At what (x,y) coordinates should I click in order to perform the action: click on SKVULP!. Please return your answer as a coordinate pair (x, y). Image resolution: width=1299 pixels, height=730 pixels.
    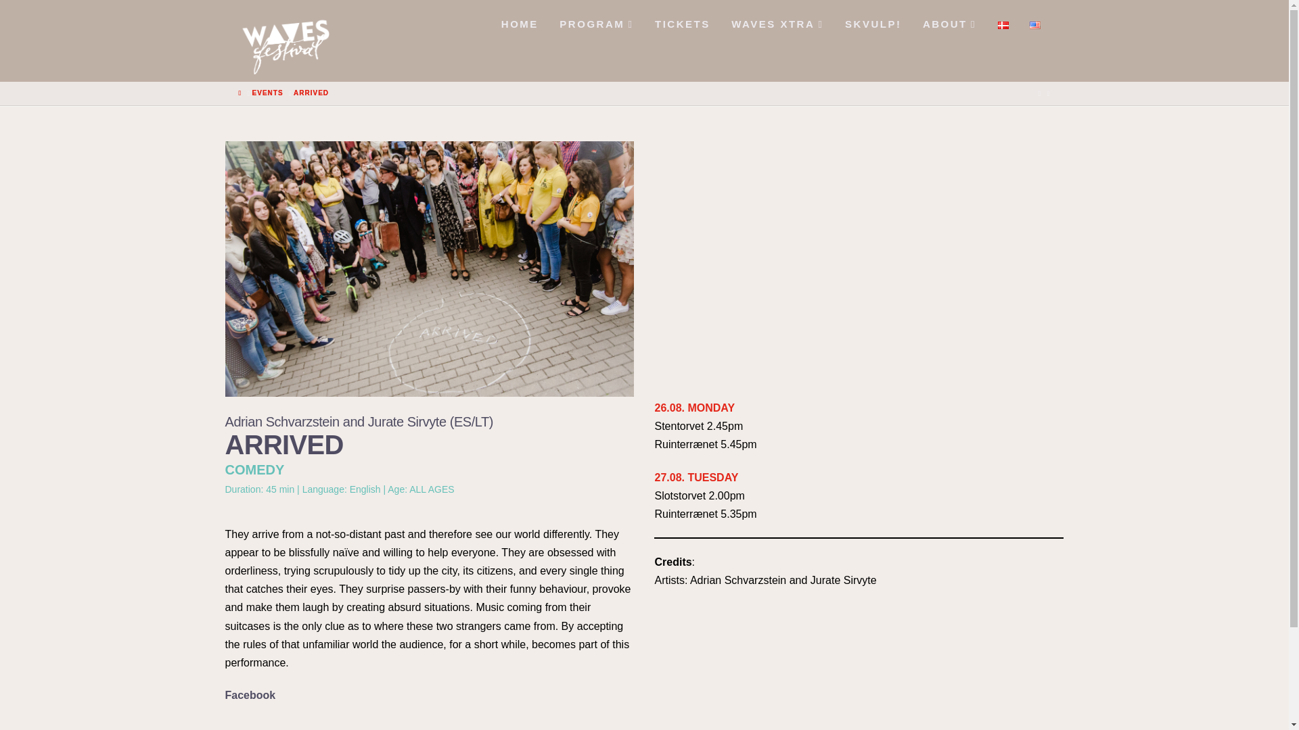
    Looking at the image, I should click on (873, 20).